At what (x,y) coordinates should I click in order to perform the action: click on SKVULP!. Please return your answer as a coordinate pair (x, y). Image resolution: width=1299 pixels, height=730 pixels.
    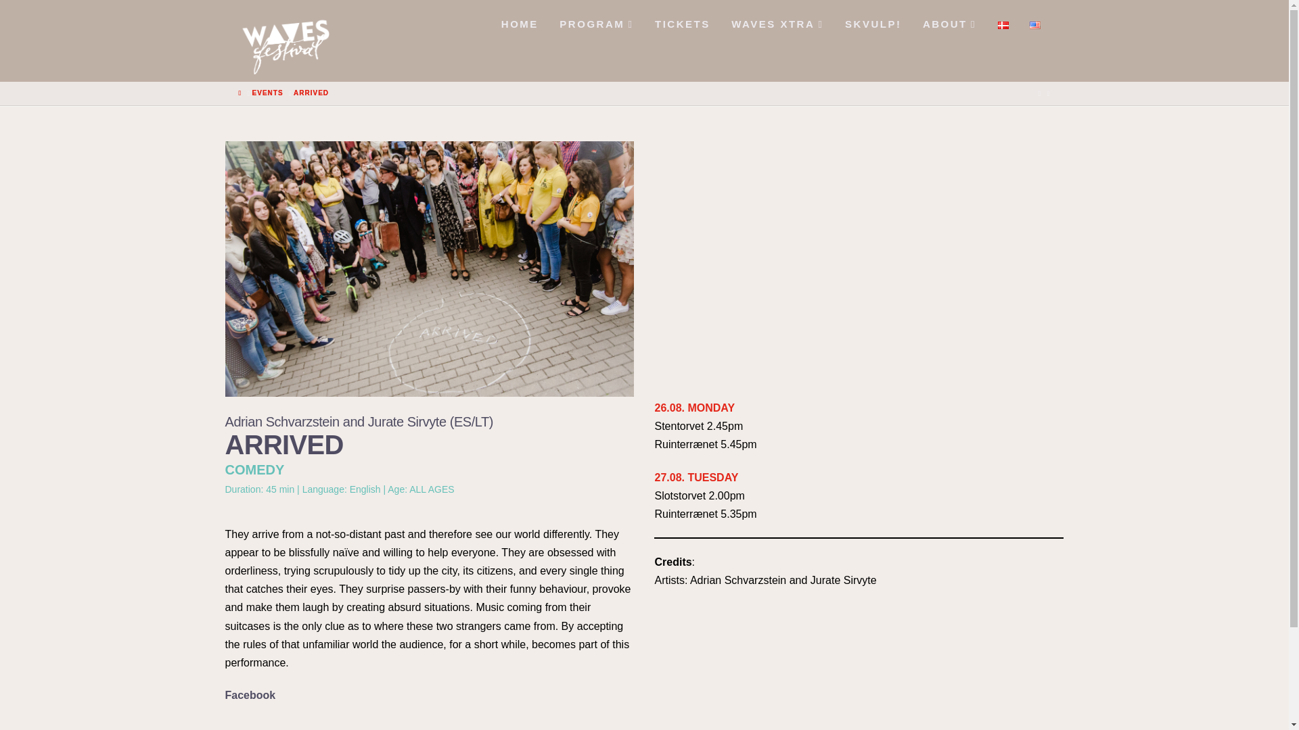
    Looking at the image, I should click on (873, 20).